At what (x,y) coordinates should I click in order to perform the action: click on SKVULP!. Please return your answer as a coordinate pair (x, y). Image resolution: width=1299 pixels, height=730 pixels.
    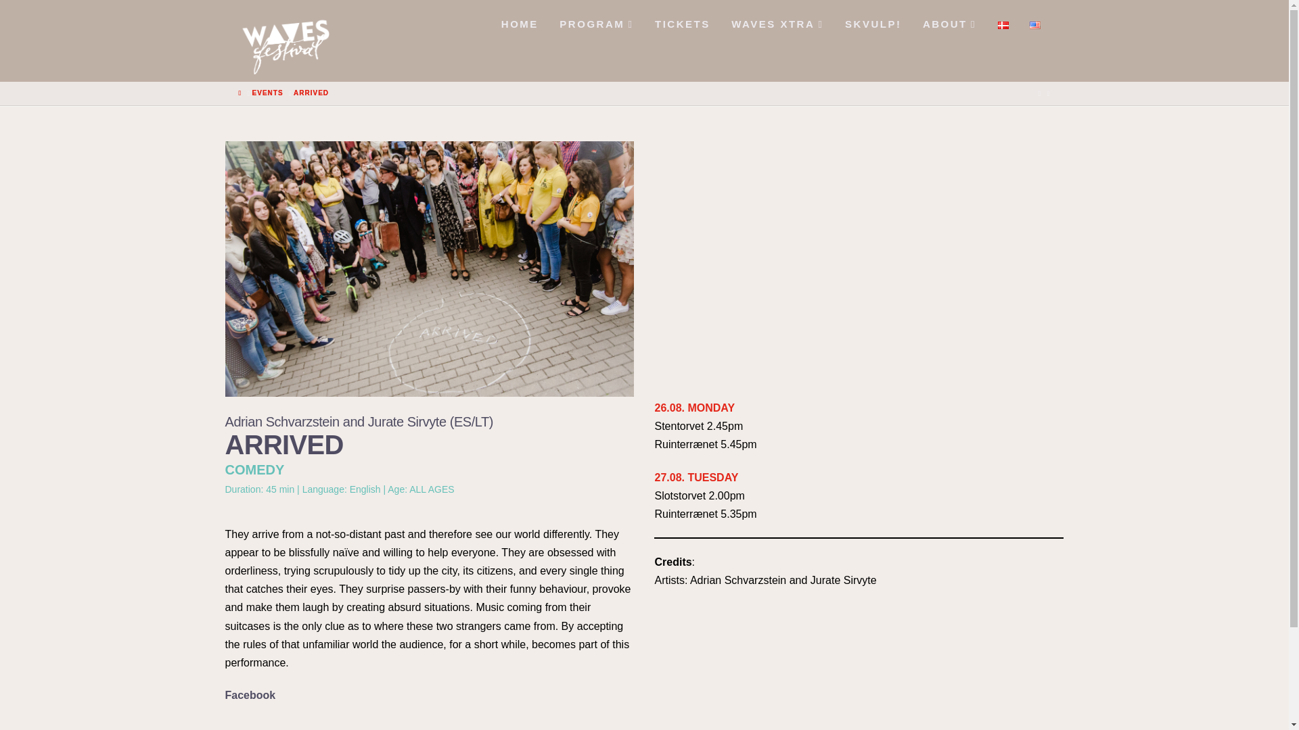
    Looking at the image, I should click on (873, 20).